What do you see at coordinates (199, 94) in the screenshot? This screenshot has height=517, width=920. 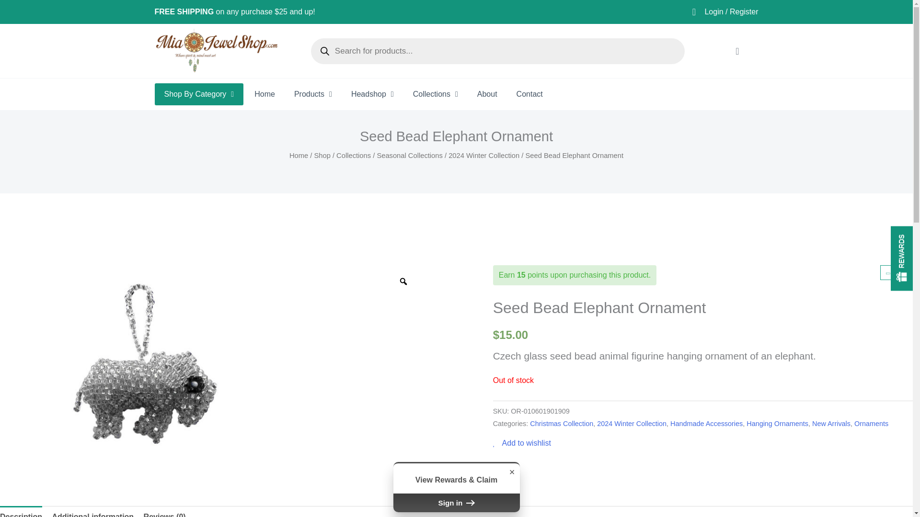 I see `Shop By Category` at bounding box center [199, 94].